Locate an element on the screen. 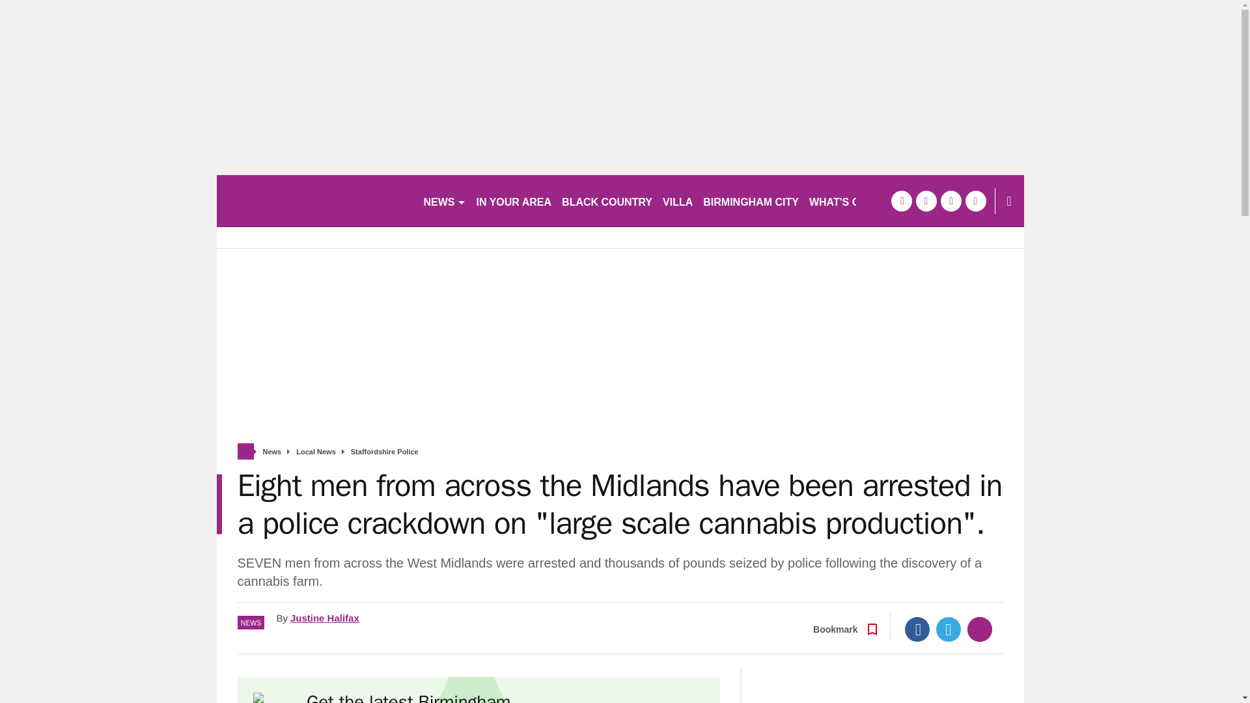 This screenshot has height=703, width=1250. BIRMINGHAM CITY is located at coordinates (750, 200).